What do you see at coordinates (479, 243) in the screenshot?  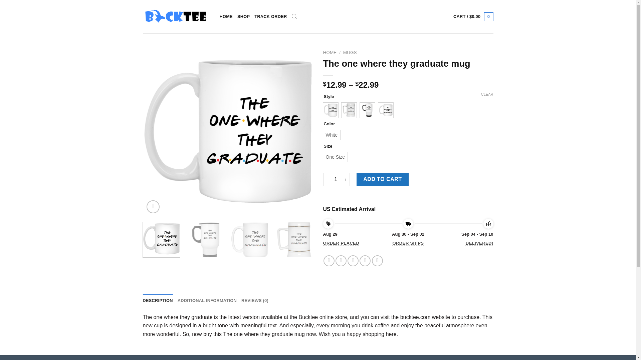 I see `DELIVERED!` at bounding box center [479, 243].